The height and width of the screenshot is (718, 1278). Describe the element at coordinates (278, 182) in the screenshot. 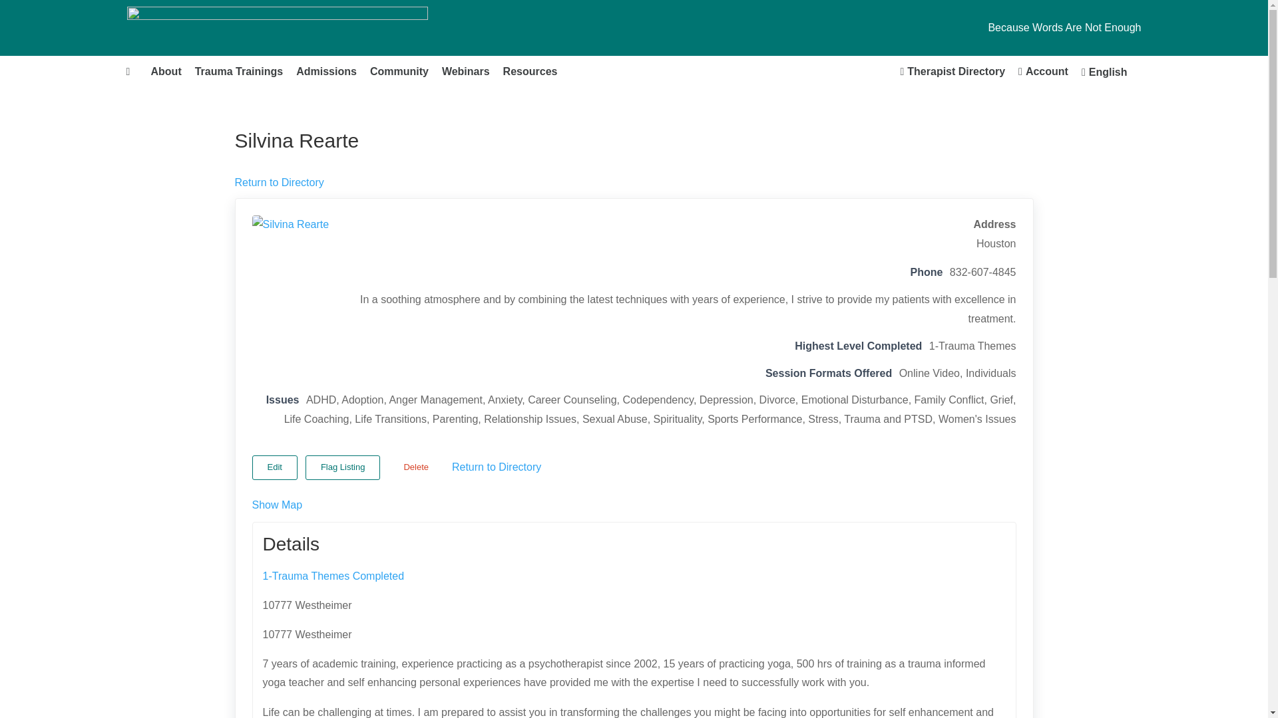

I see `Return to Directory` at that location.